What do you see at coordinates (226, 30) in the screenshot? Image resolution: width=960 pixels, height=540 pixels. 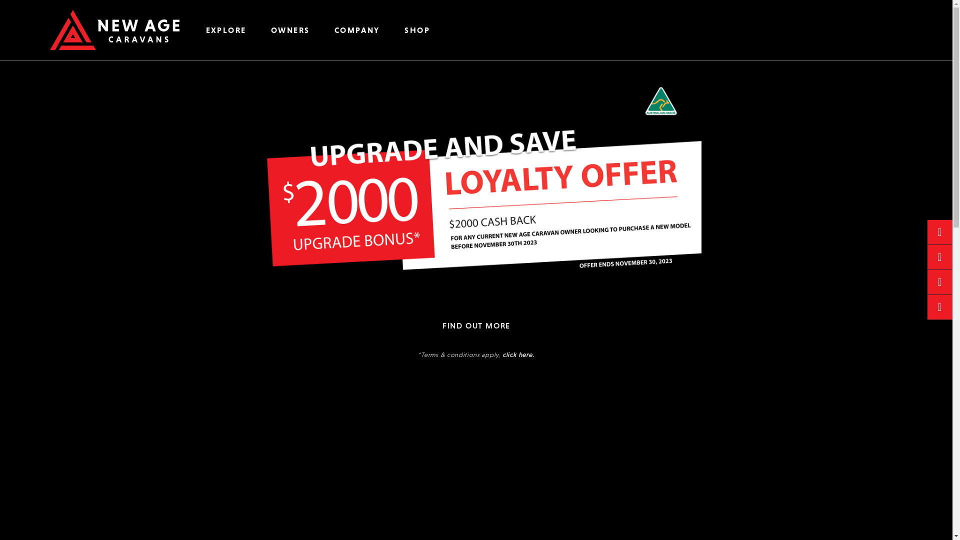 I see `EXPLORE` at bounding box center [226, 30].